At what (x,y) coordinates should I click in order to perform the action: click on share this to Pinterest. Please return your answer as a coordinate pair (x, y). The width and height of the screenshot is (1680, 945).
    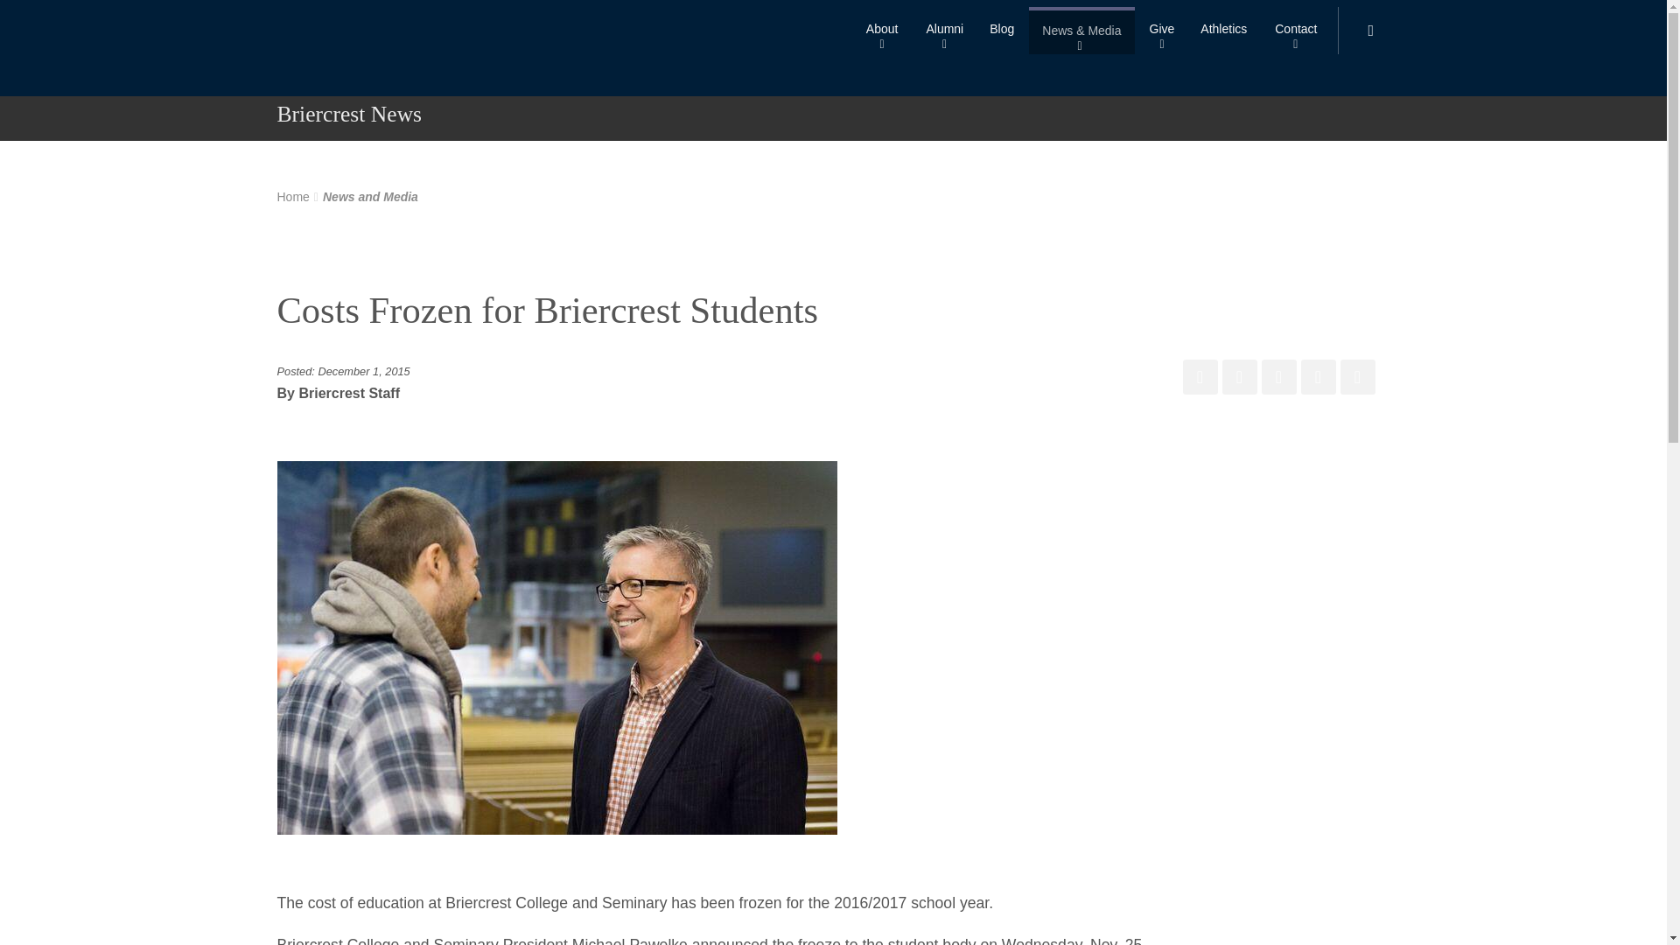
    Looking at the image, I should click on (1279, 377).